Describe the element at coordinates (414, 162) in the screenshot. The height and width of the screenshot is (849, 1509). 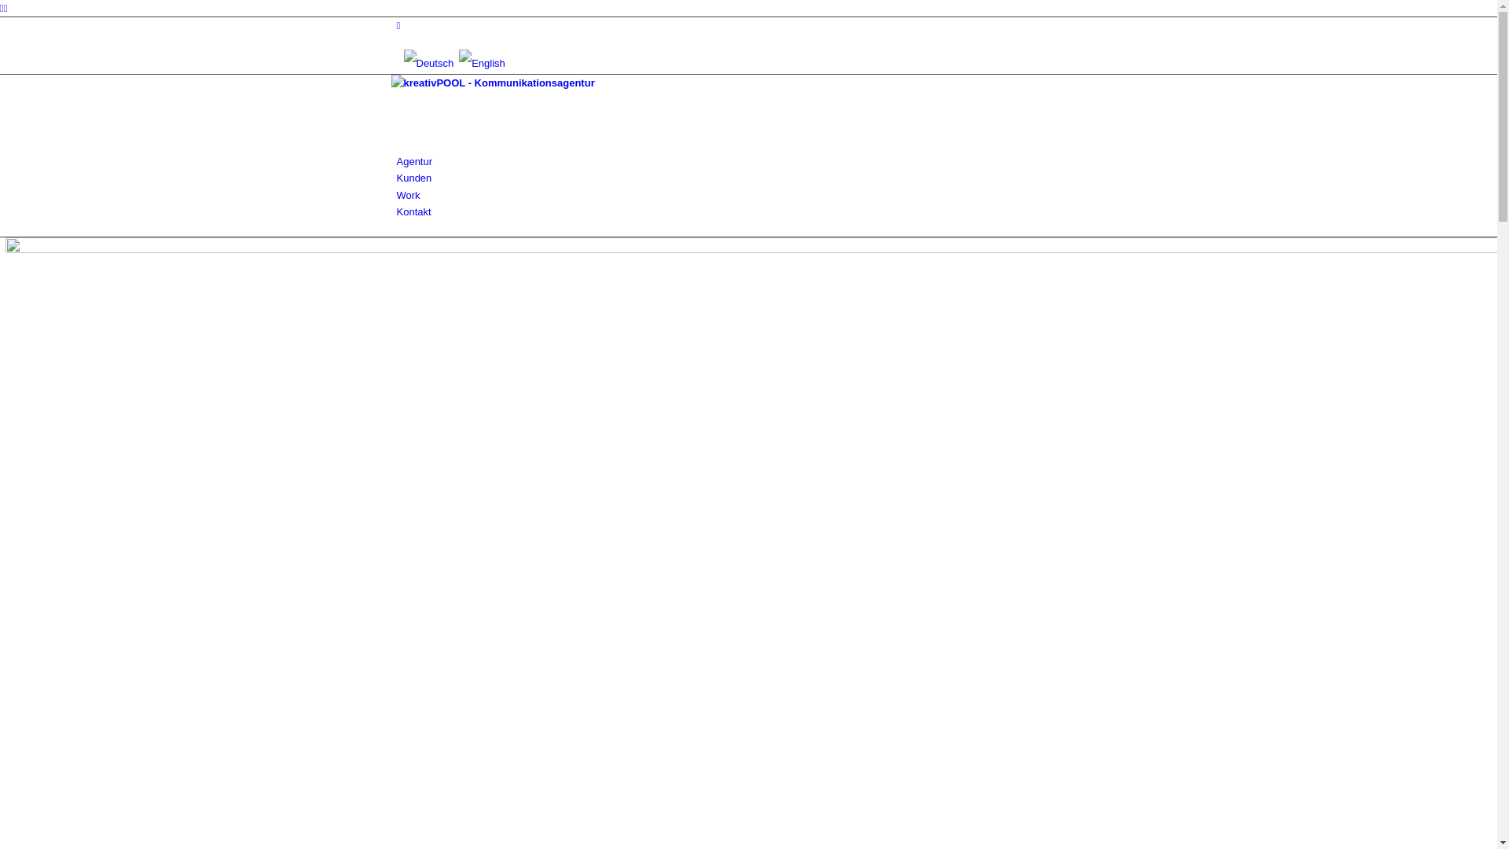
I see `Agentur` at that location.